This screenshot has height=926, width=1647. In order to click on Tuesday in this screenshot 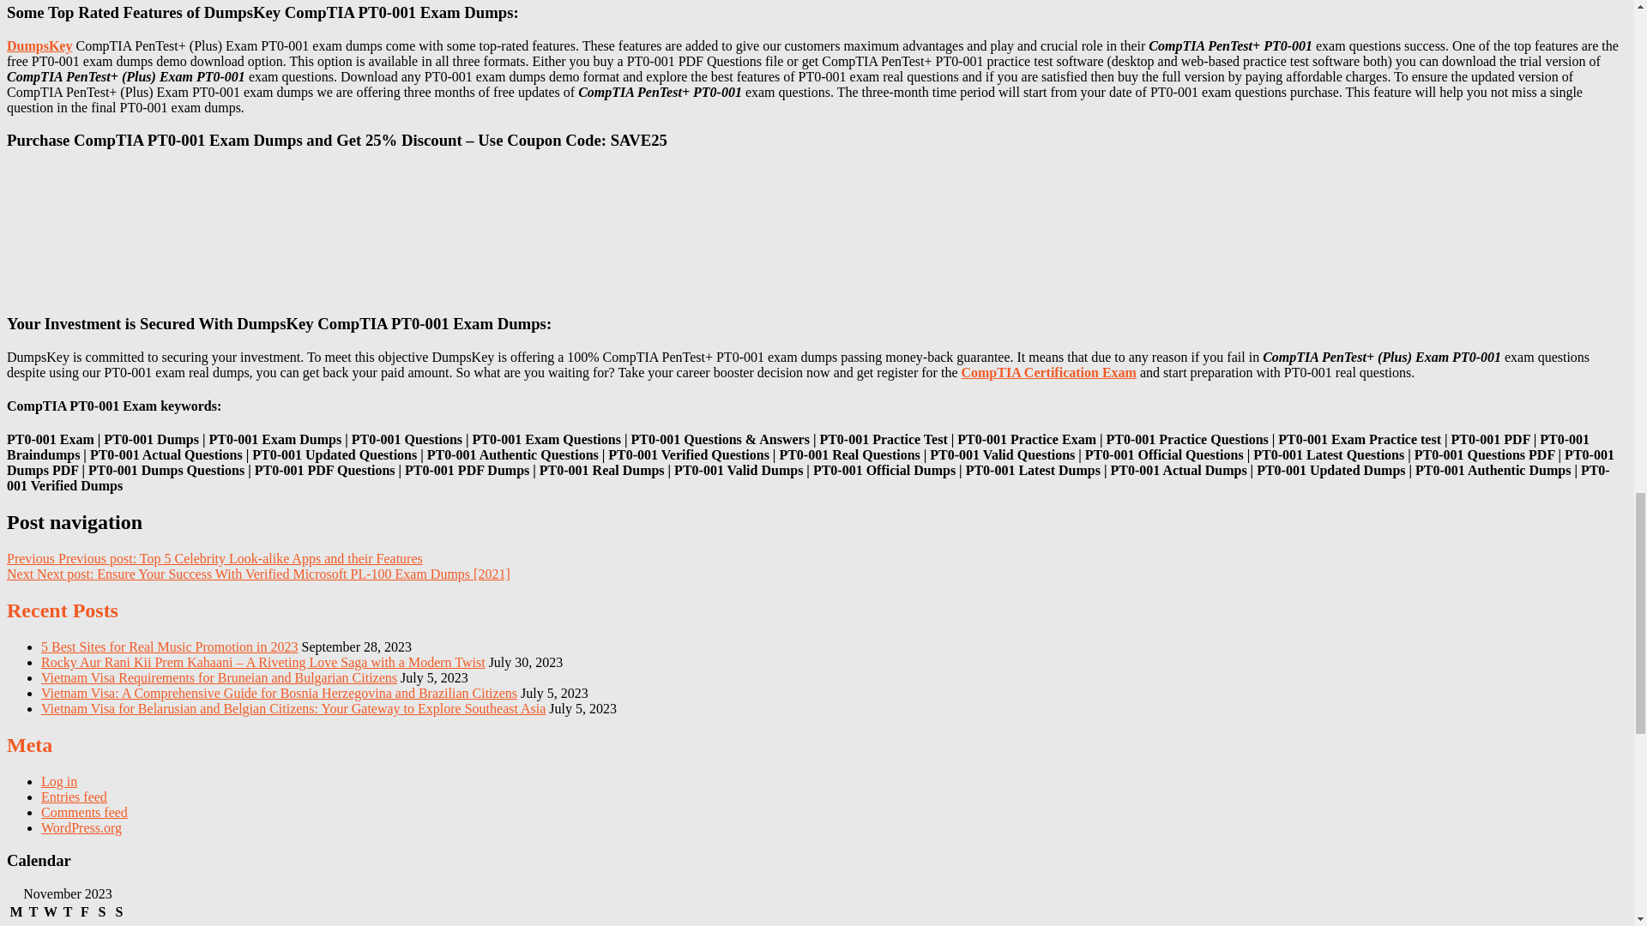, I will do `click(33, 912)`.